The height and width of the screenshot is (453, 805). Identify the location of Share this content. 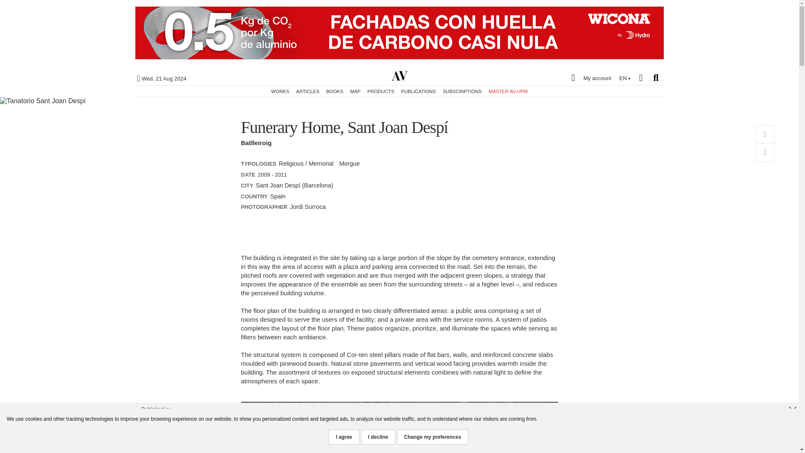
(765, 153).